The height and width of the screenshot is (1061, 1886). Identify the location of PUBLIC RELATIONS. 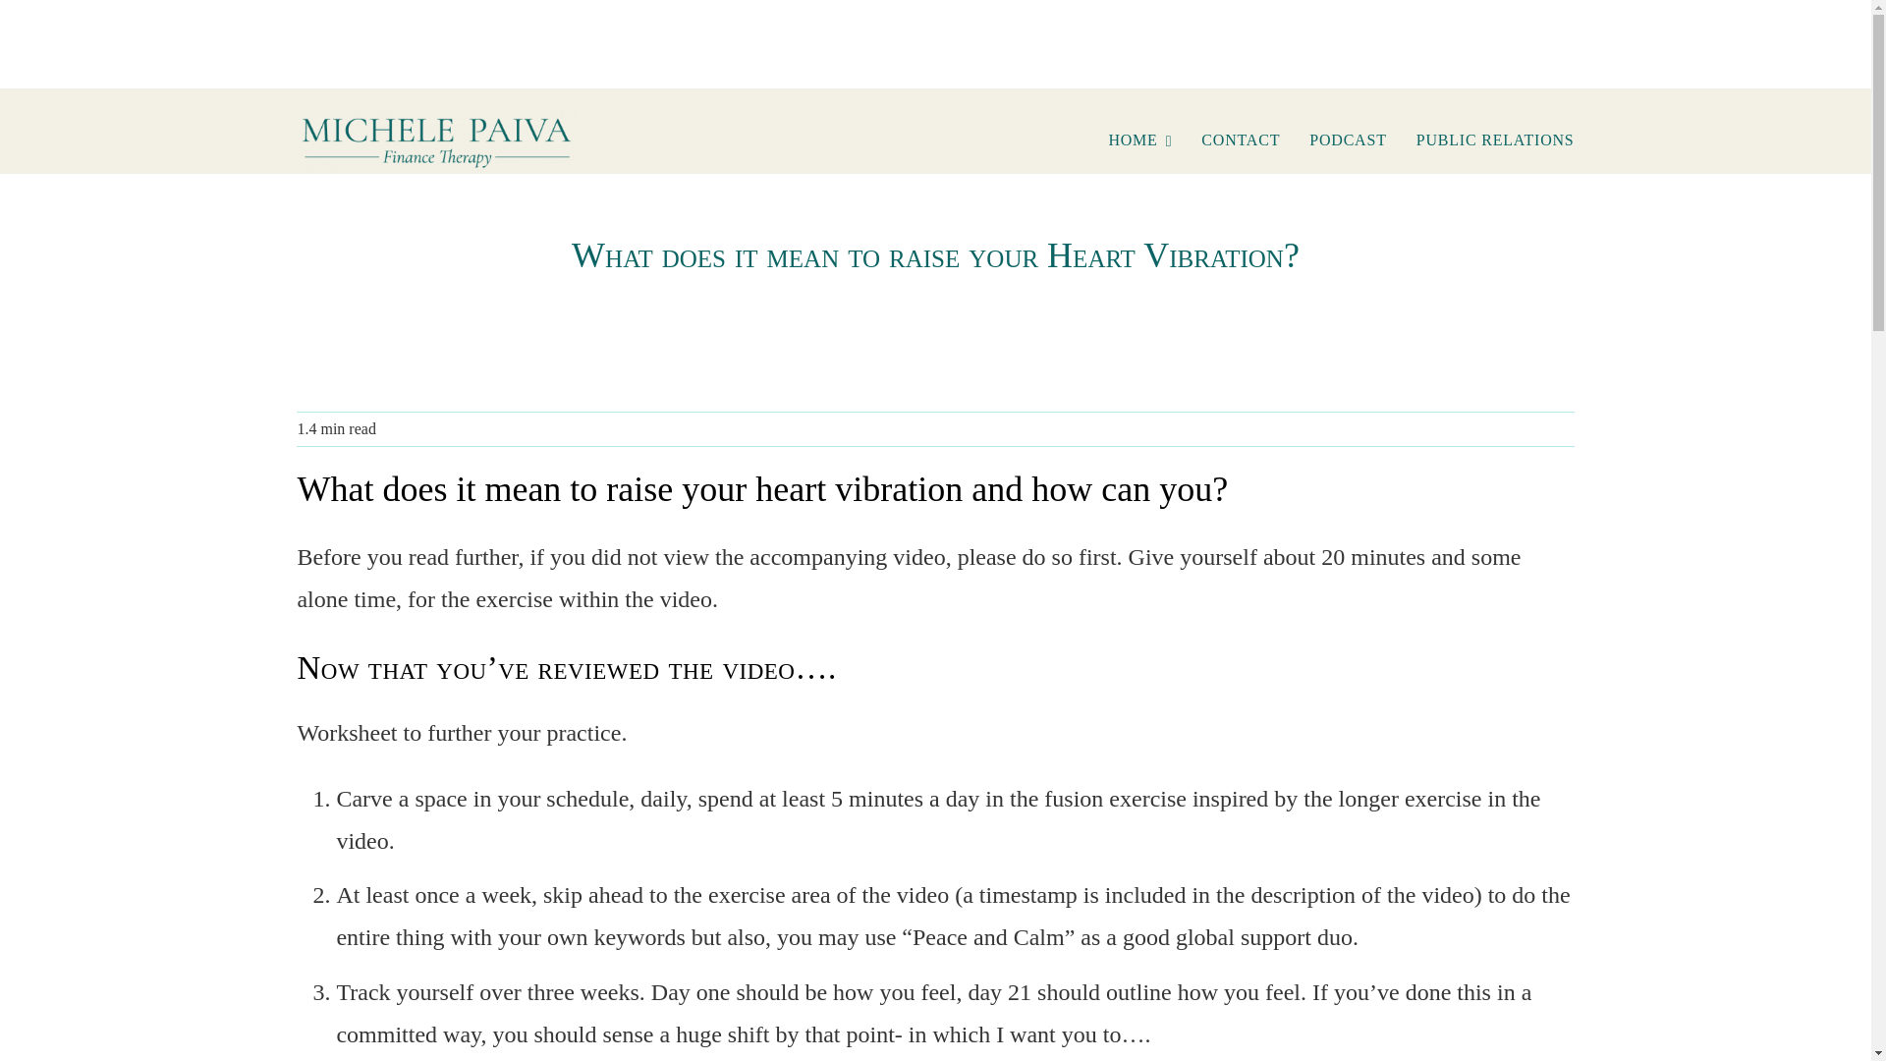
(1495, 141).